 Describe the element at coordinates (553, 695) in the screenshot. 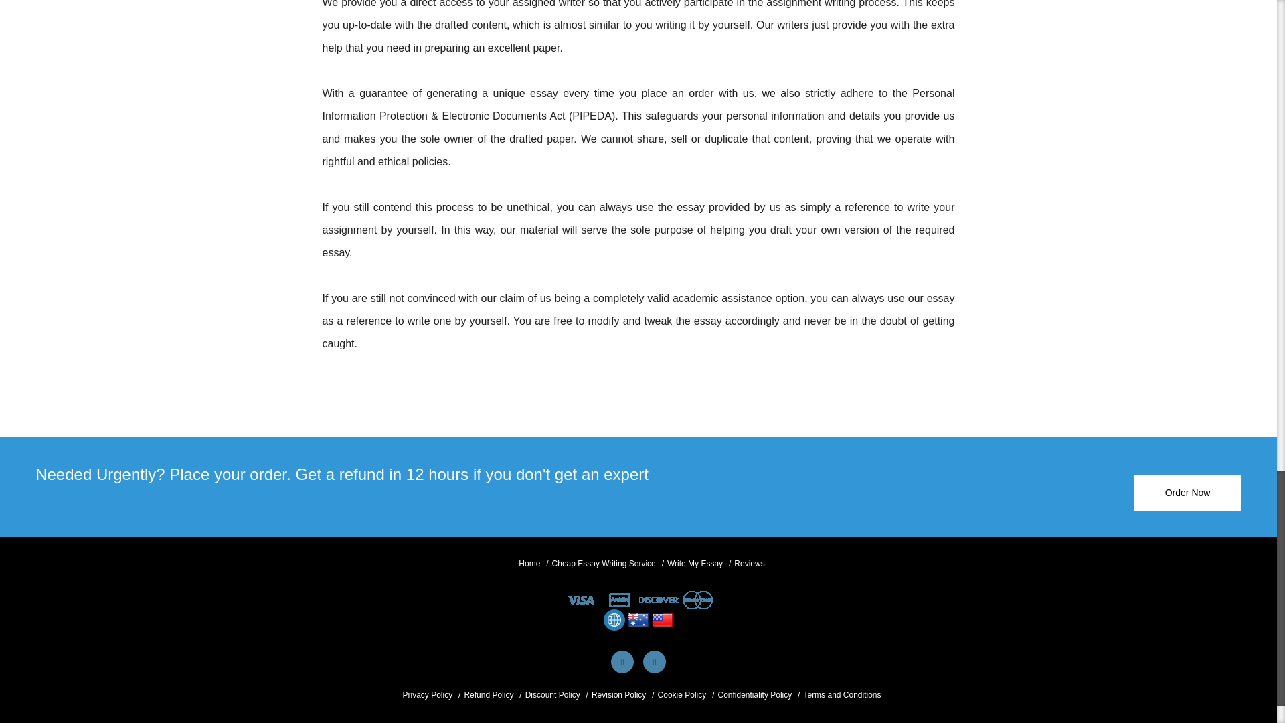

I see `Discount Policy` at that location.